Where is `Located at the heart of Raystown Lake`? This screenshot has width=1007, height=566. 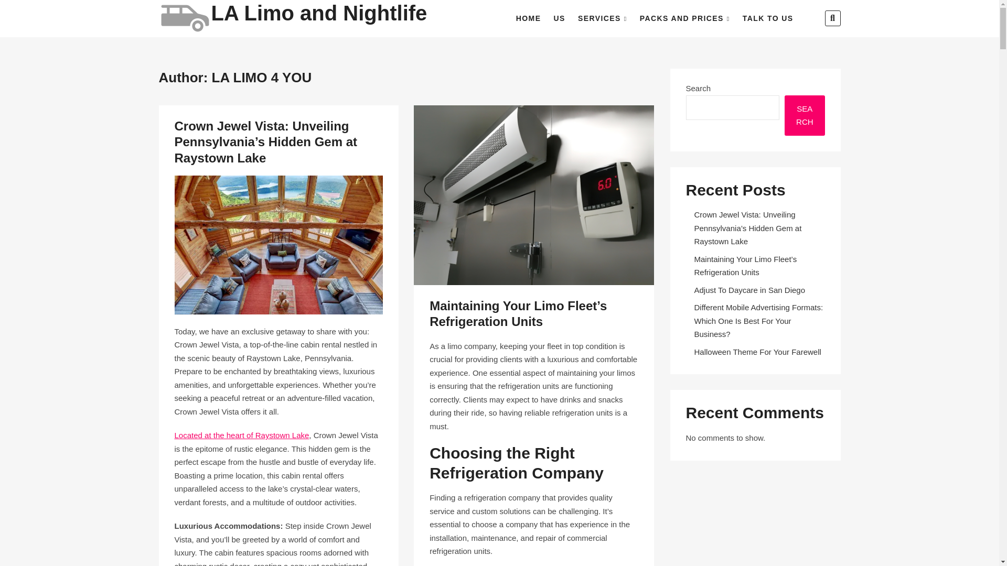
Located at the heart of Raystown Lake is located at coordinates (241, 435).